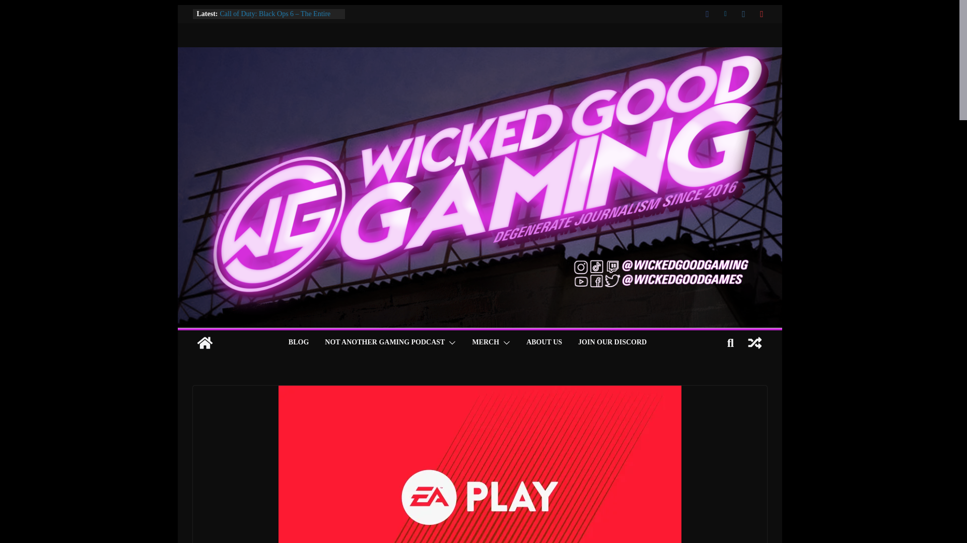  Describe the element at coordinates (485, 343) in the screenshot. I see `MERCH` at that location.